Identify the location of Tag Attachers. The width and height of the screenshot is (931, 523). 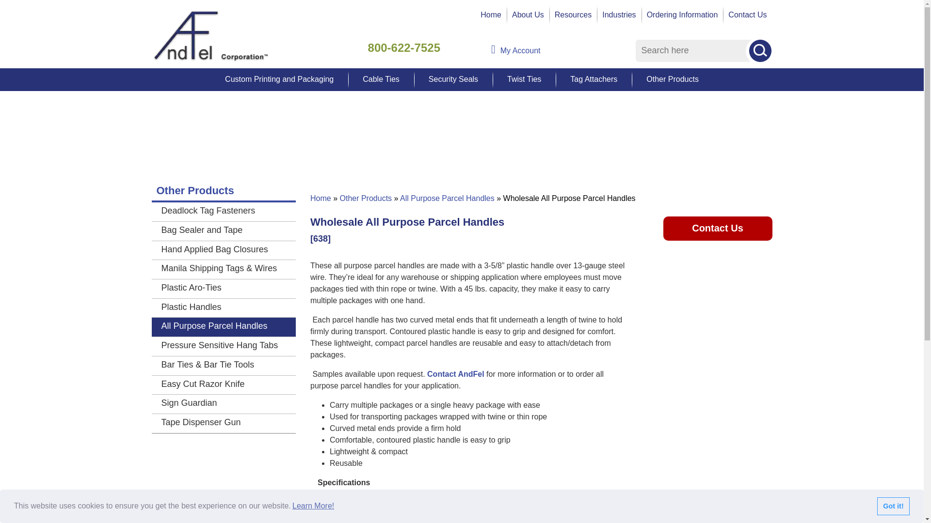
(594, 79).